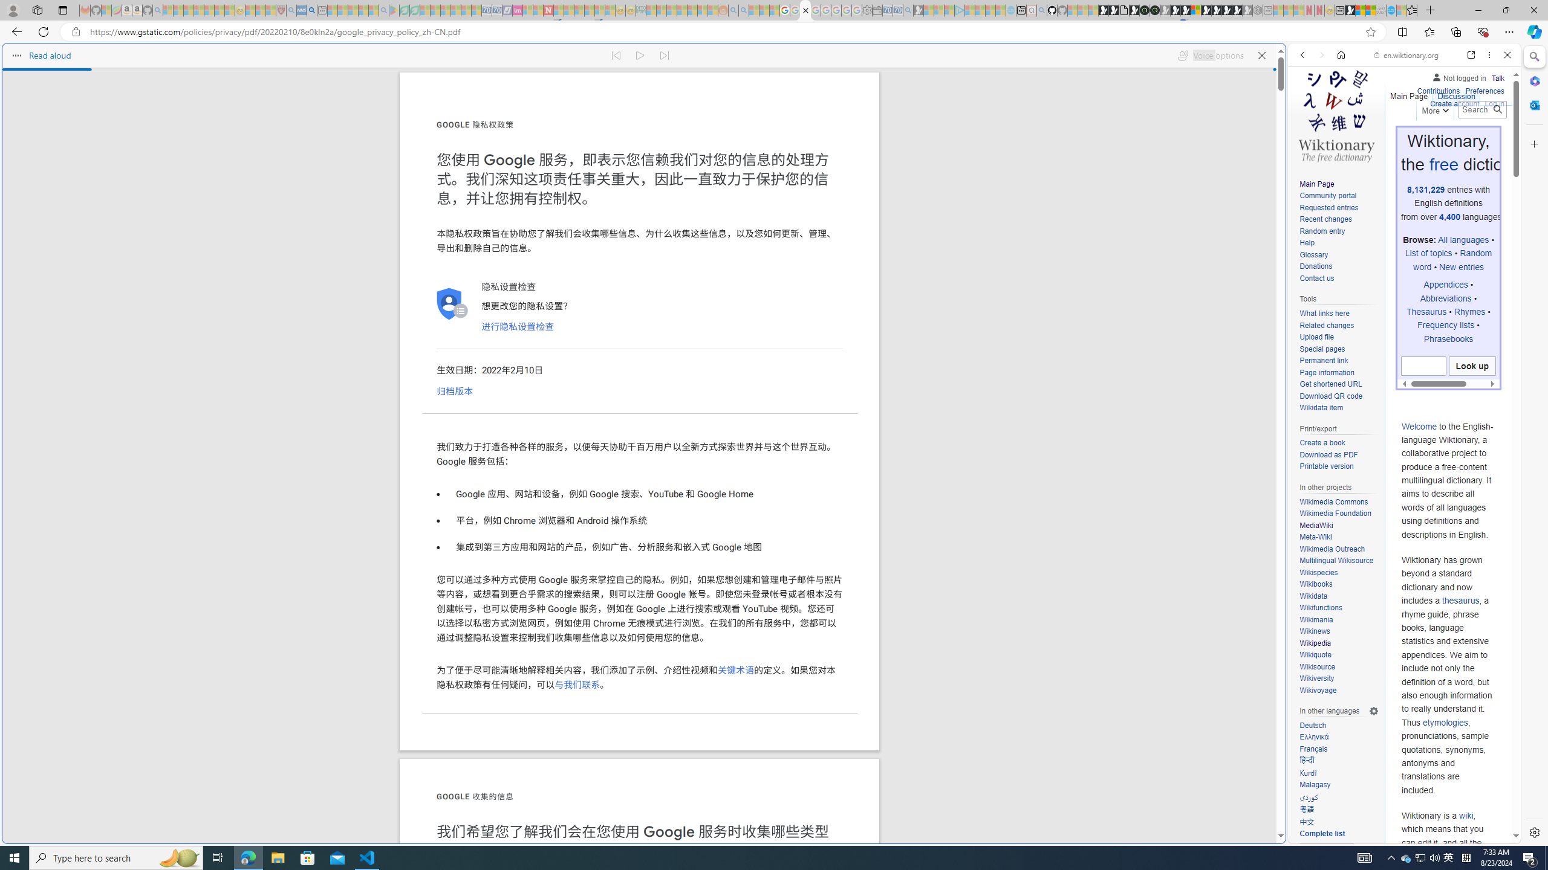 The width and height of the screenshot is (1548, 870). Describe the element at coordinates (1316, 266) in the screenshot. I see `Donations` at that location.